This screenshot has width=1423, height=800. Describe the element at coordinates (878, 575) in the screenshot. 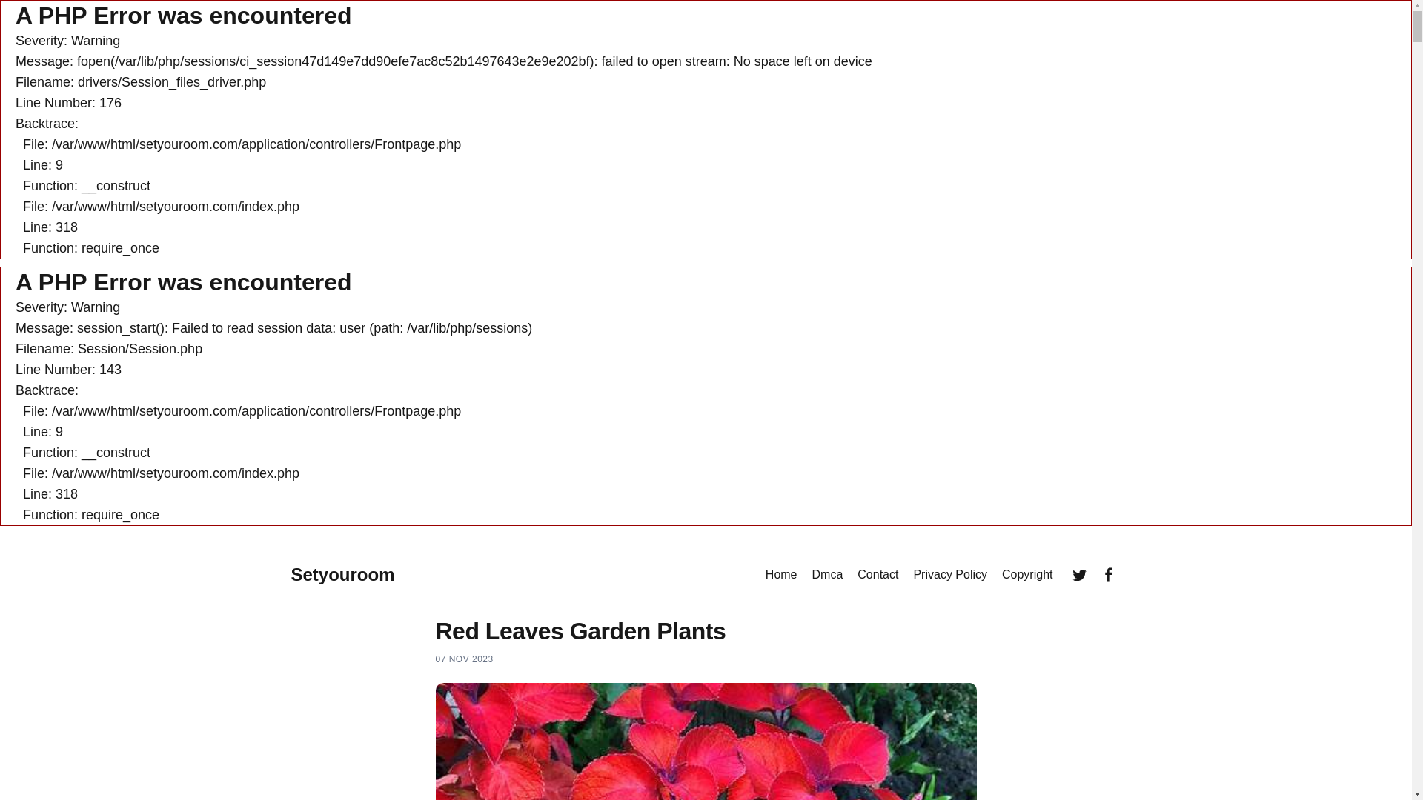

I see `Contact` at that location.